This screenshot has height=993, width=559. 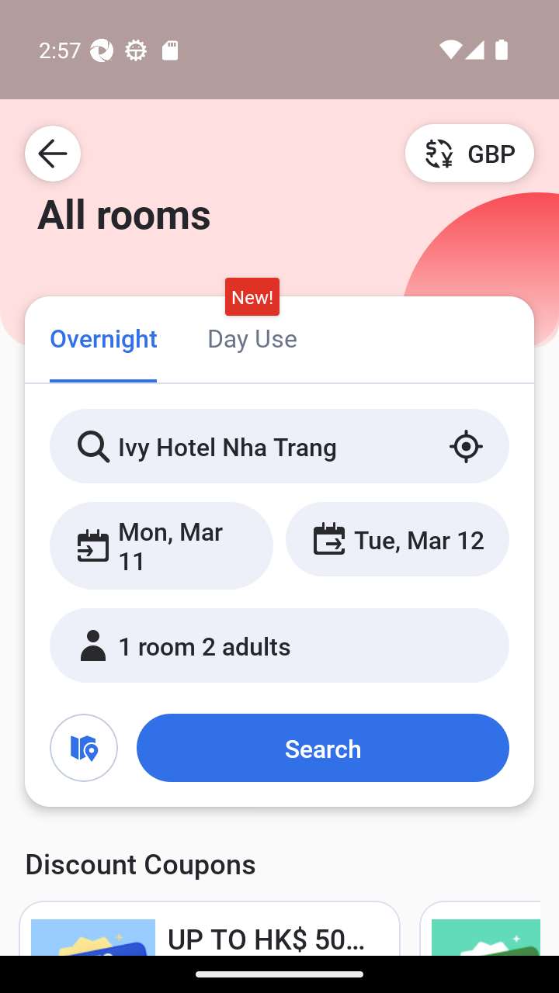 What do you see at coordinates (252, 297) in the screenshot?
I see `New!` at bounding box center [252, 297].